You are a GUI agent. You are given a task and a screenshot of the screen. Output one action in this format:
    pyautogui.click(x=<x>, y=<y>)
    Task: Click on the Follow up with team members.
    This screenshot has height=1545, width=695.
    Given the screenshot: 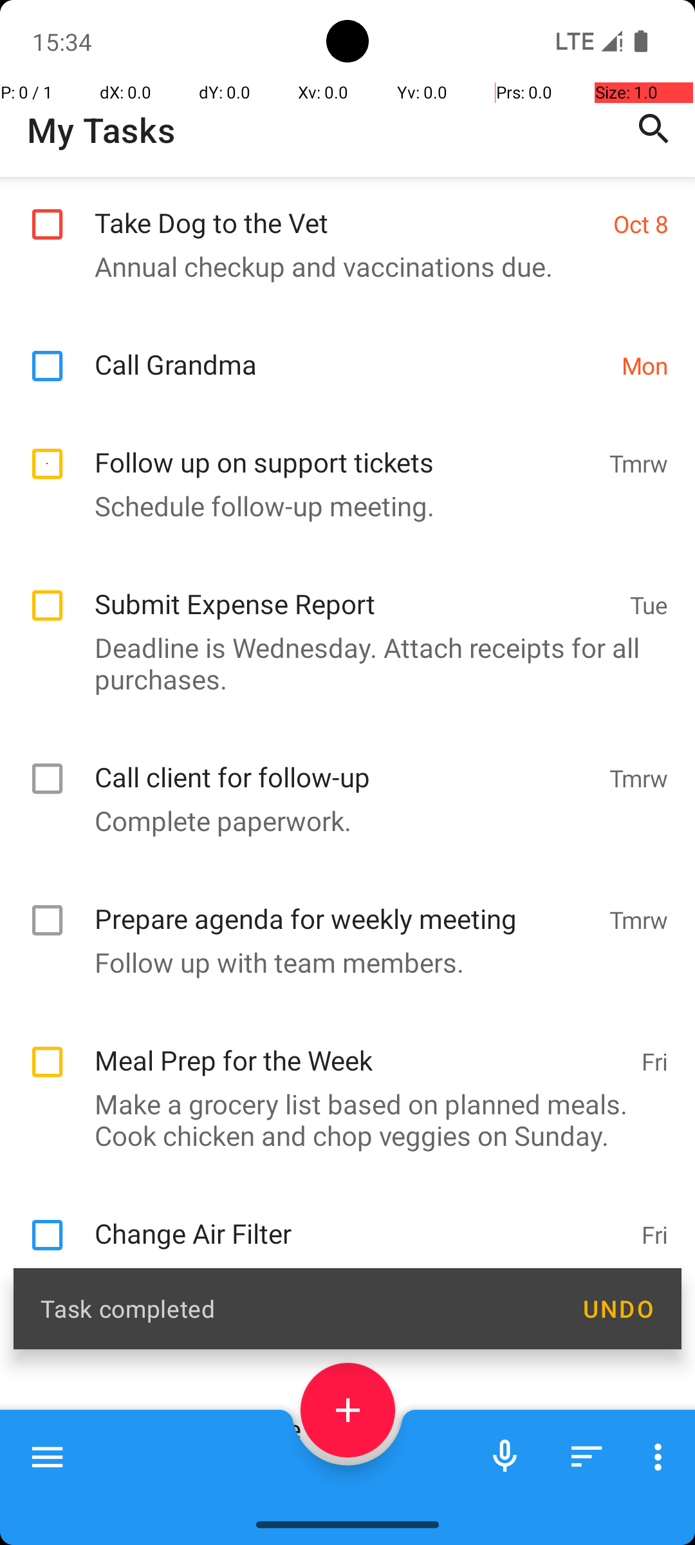 What is the action you would take?
    pyautogui.click(x=341, y=997)
    